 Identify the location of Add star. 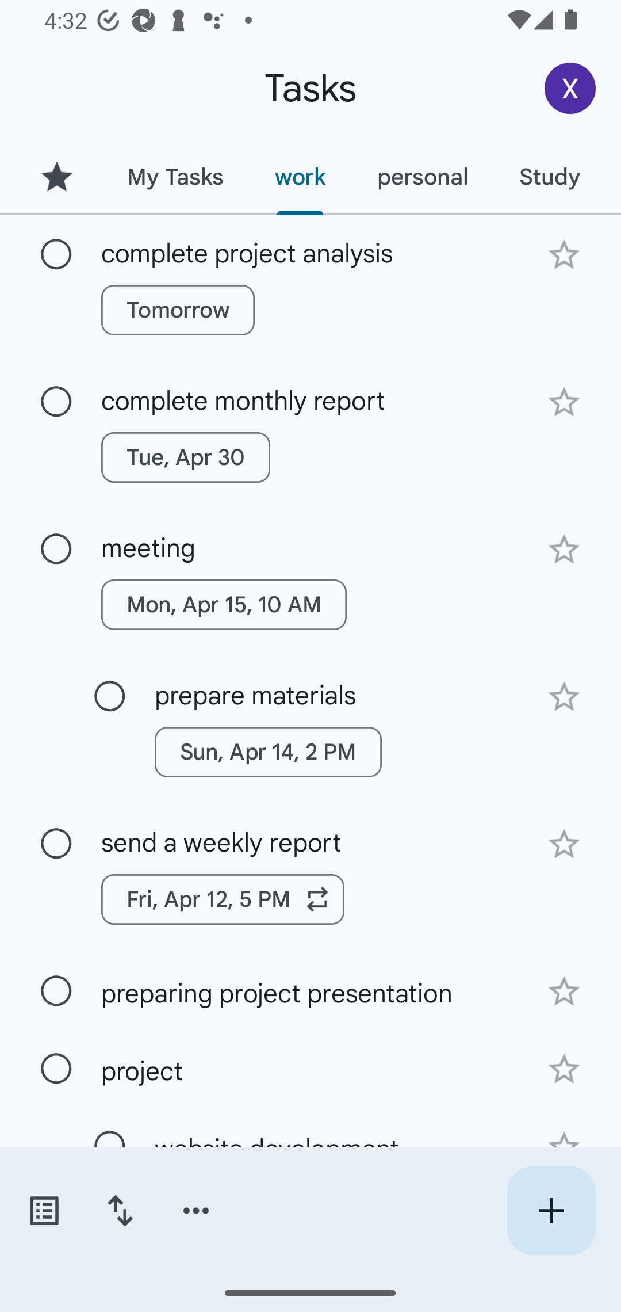
(563, 254).